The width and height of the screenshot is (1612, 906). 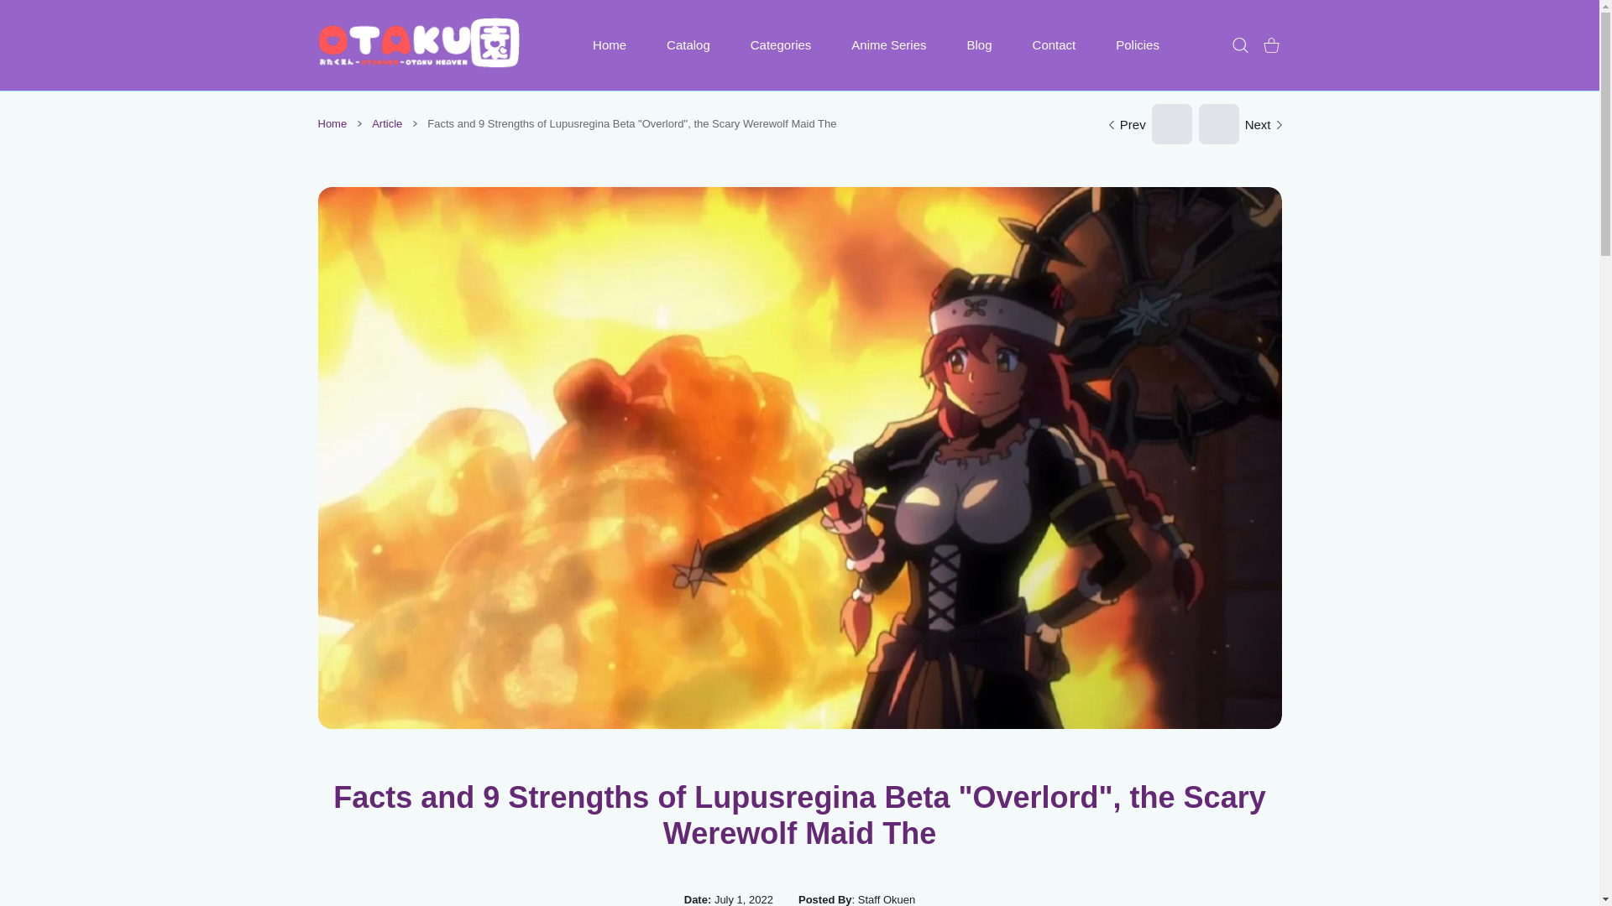 What do you see at coordinates (781, 45) in the screenshot?
I see `Categories` at bounding box center [781, 45].